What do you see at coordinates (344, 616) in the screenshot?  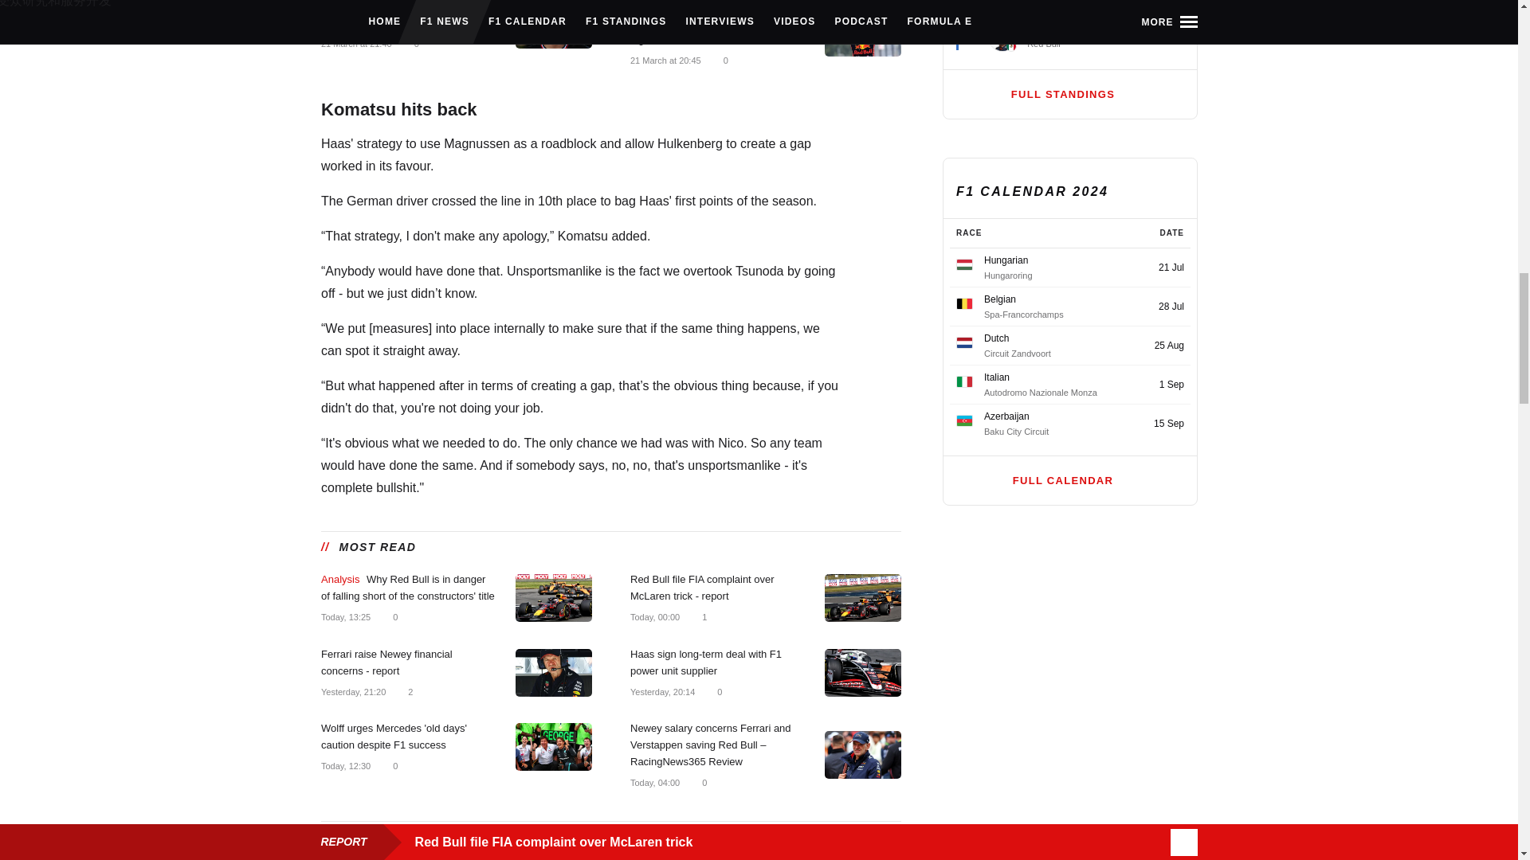 I see `Wednesday 17 July 2024 at 13:25` at bounding box center [344, 616].